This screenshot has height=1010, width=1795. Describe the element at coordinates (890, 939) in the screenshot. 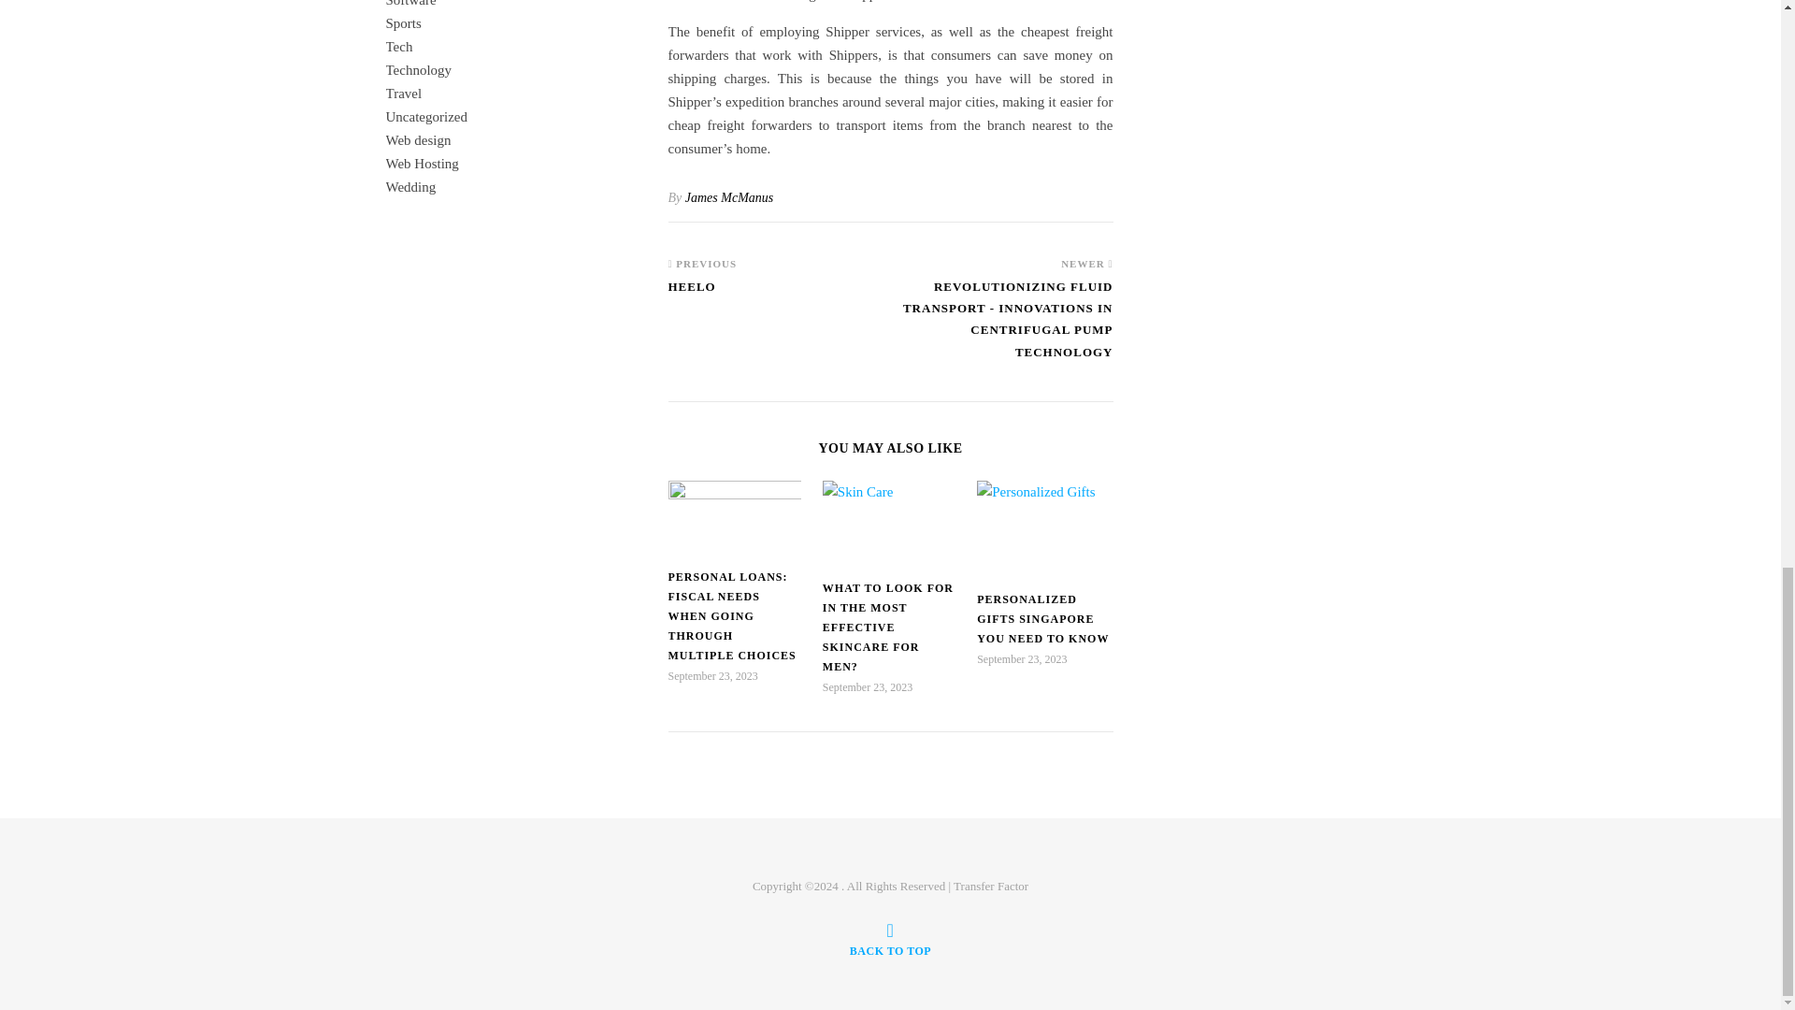

I see `BACK TO TOP` at that location.